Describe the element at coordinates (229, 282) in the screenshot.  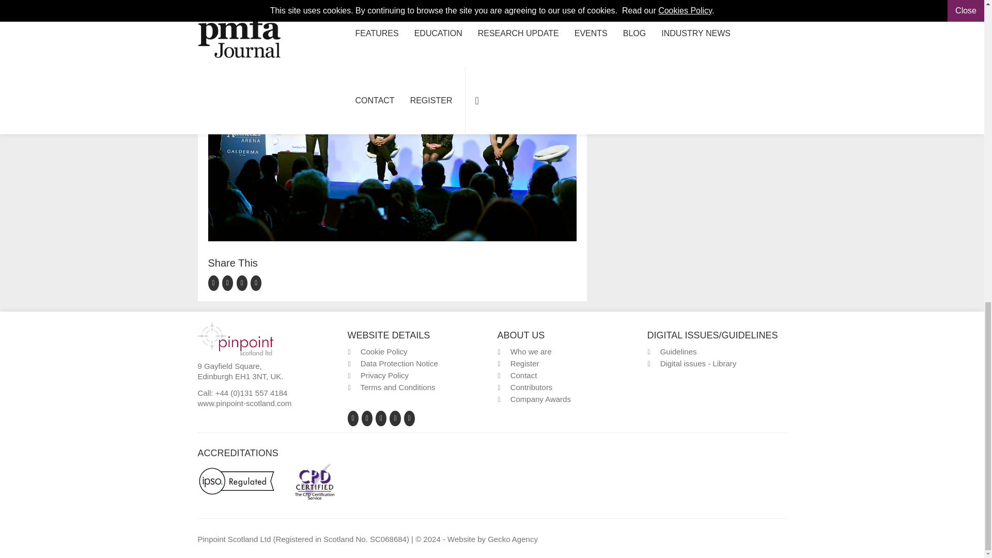
I see `On Twitter` at that location.